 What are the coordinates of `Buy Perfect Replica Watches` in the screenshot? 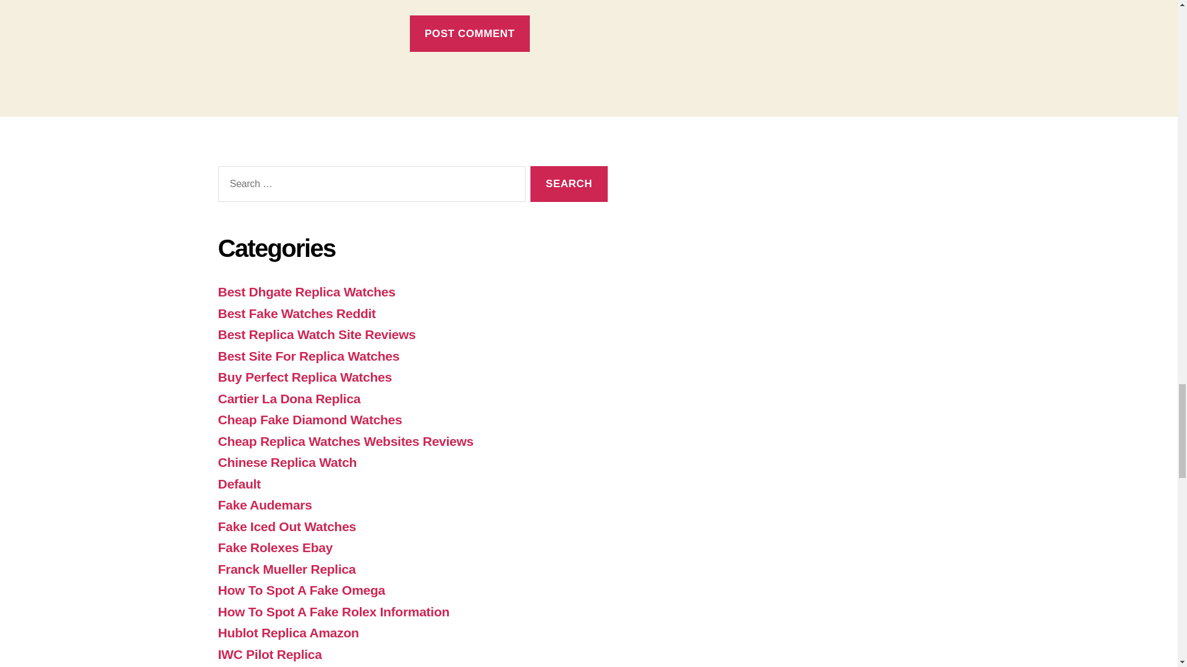 It's located at (304, 377).